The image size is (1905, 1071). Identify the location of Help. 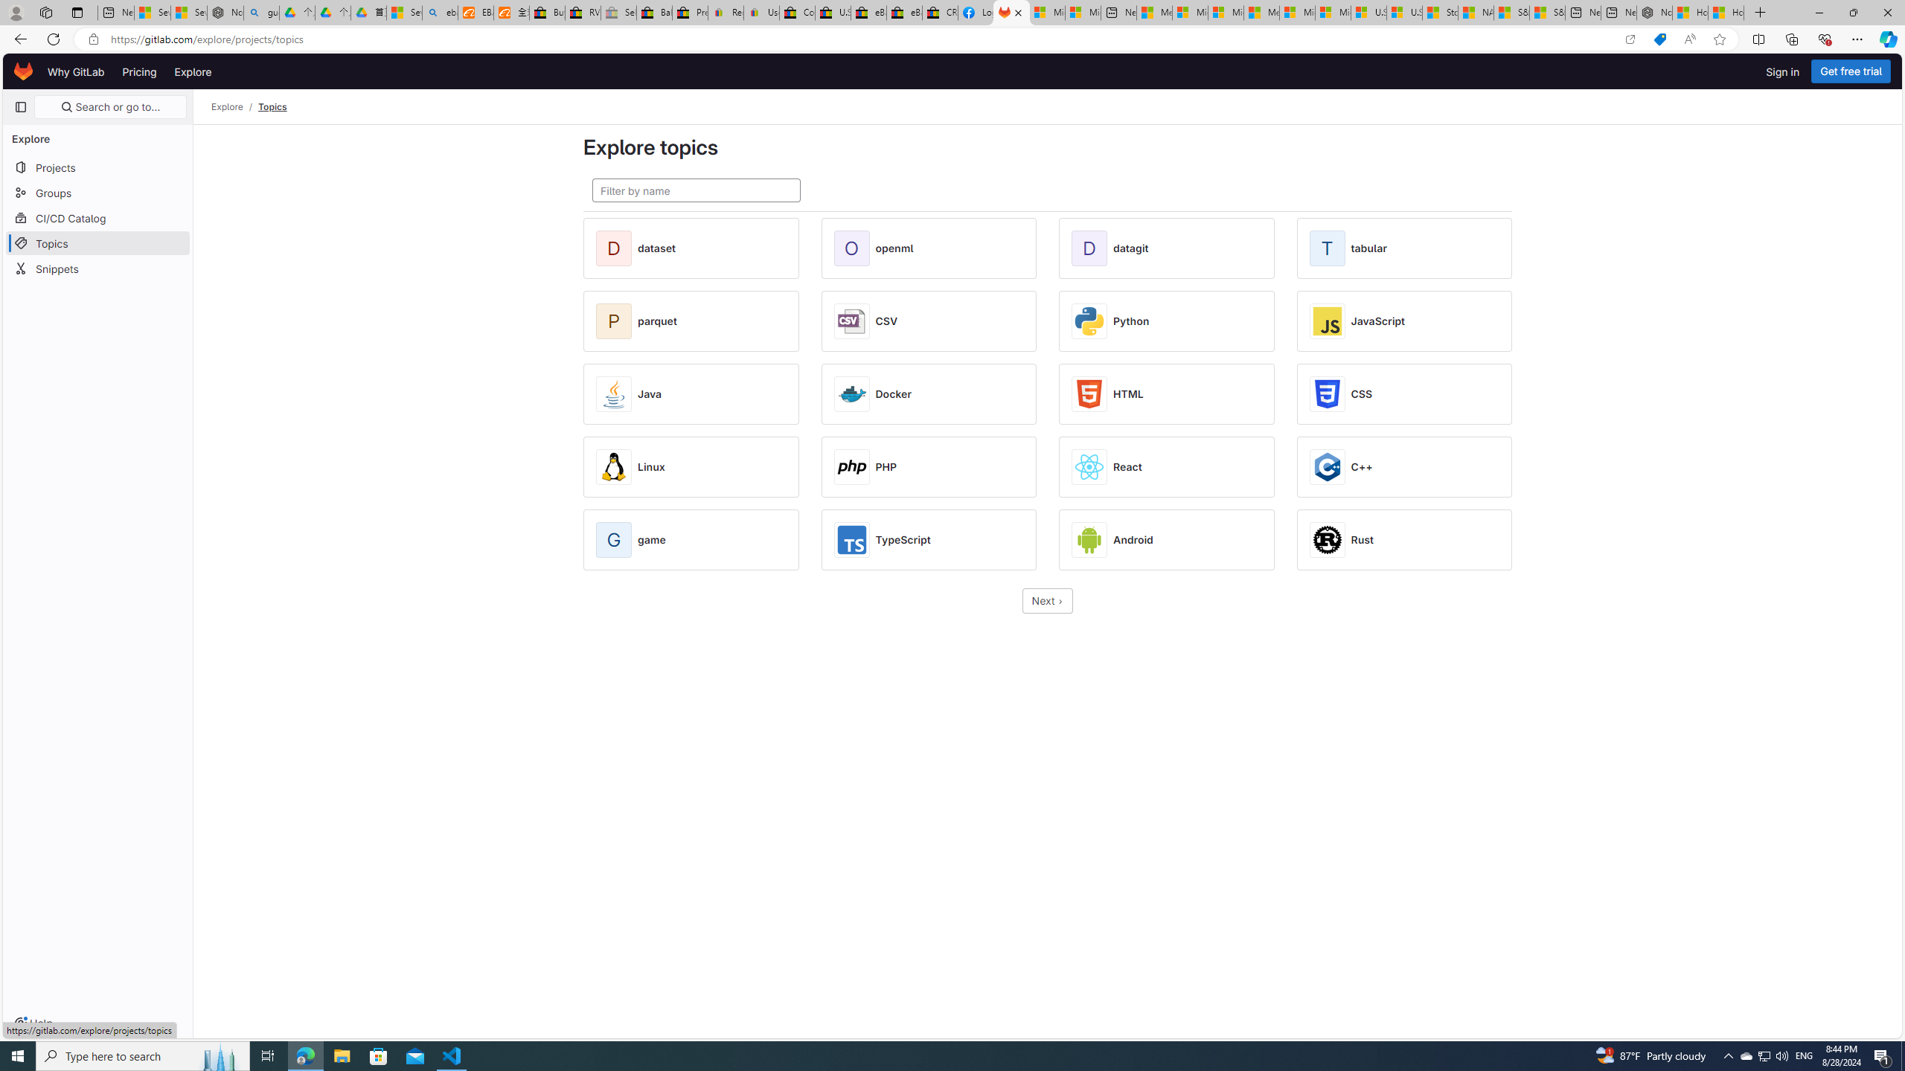
(33, 1023).